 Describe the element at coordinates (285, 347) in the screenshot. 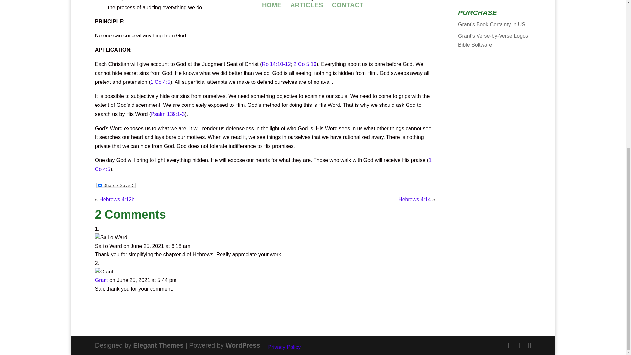

I see `Privacy Policy` at that location.